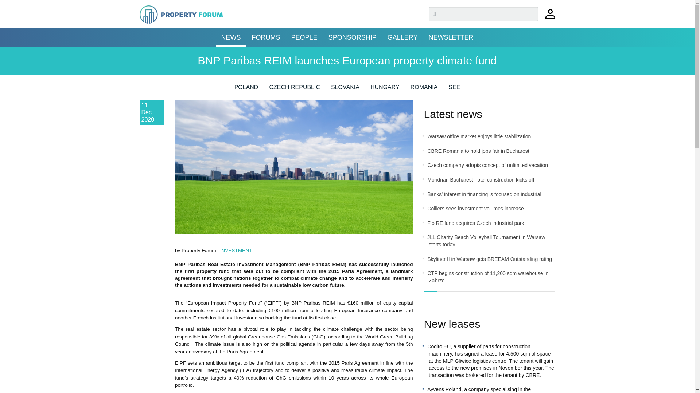  Describe the element at coordinates (385, 90) in the screenshot. I see `HUNGARY` at that location.